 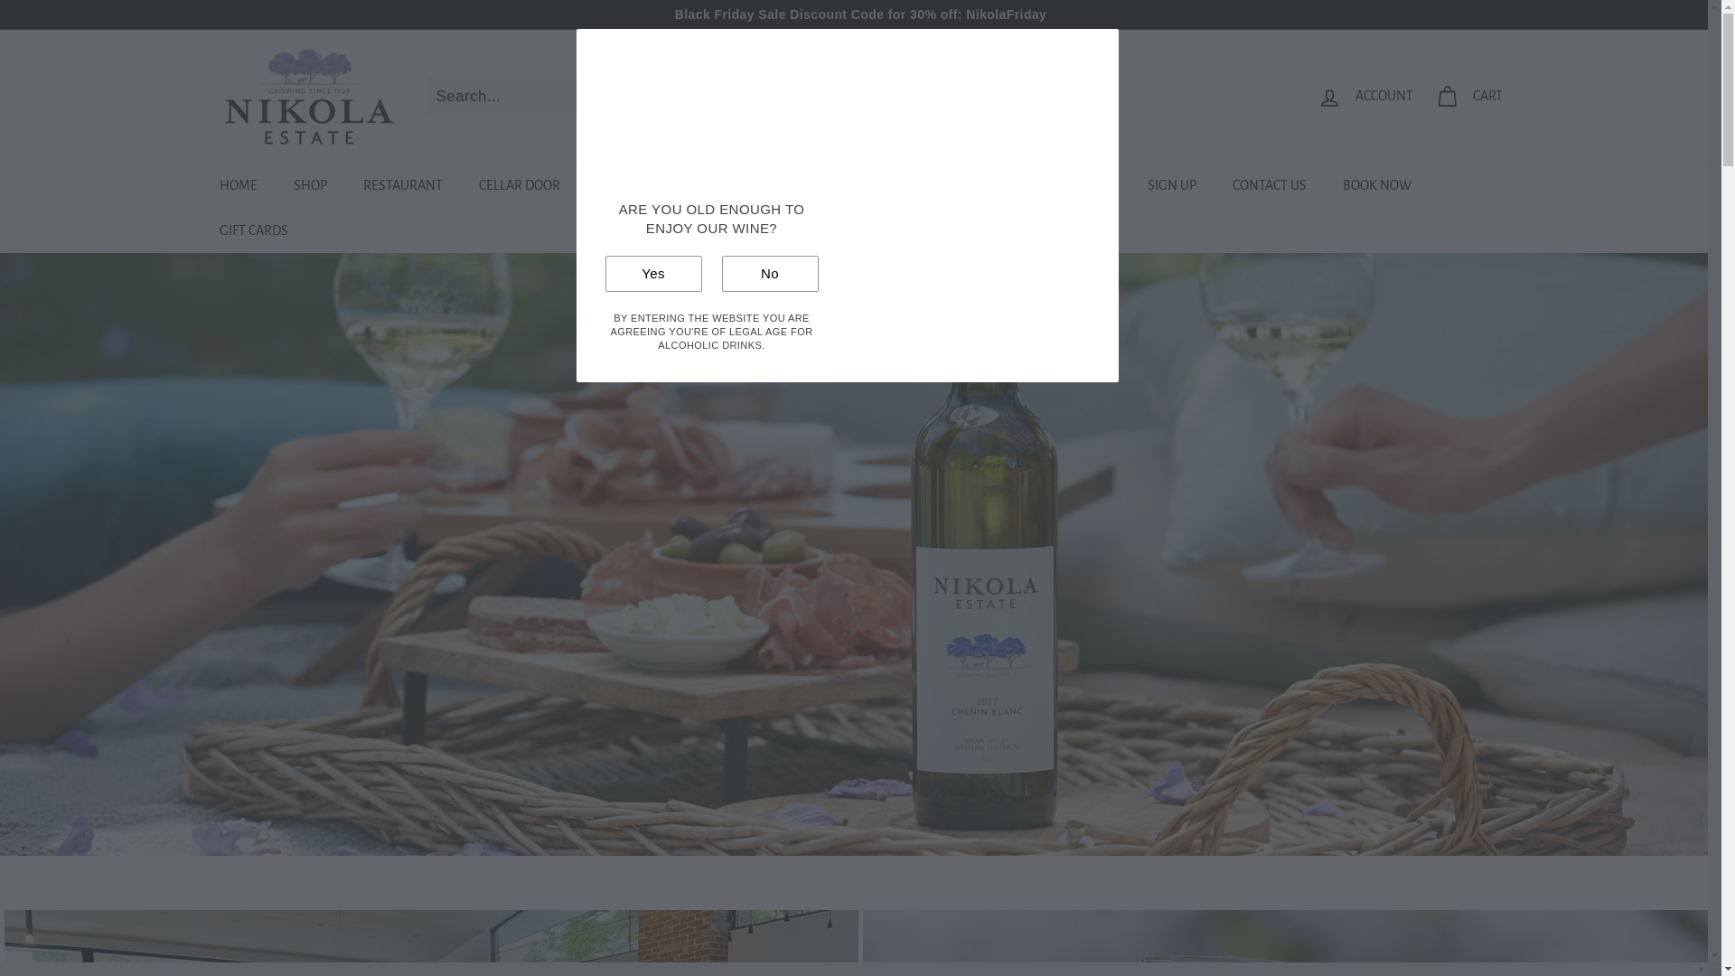 I want to click on WEDDINGS & FUNCTIONS, so click(x=775, y=186).